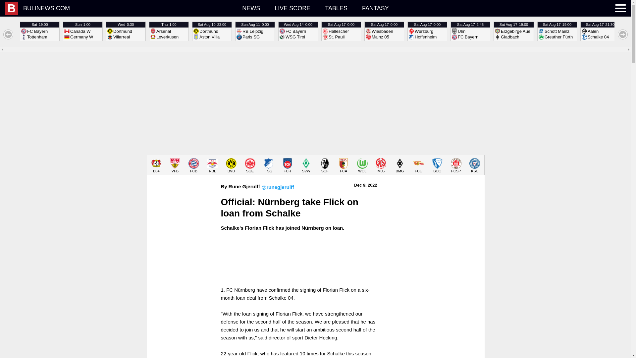 The height and width of the screenshot is (358, 636). I want to click on NEWS, so click(175, 165).